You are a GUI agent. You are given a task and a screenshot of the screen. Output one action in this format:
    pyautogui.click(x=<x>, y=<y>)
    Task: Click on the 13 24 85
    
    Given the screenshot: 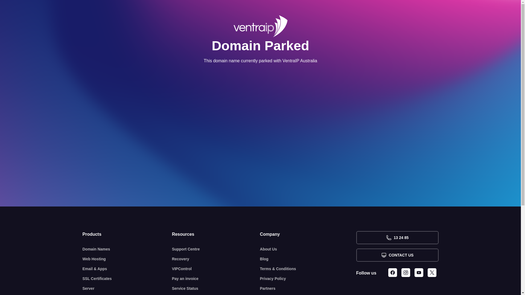 What is the action you would take?
    pyautogui.click(x=397, y=238)
    